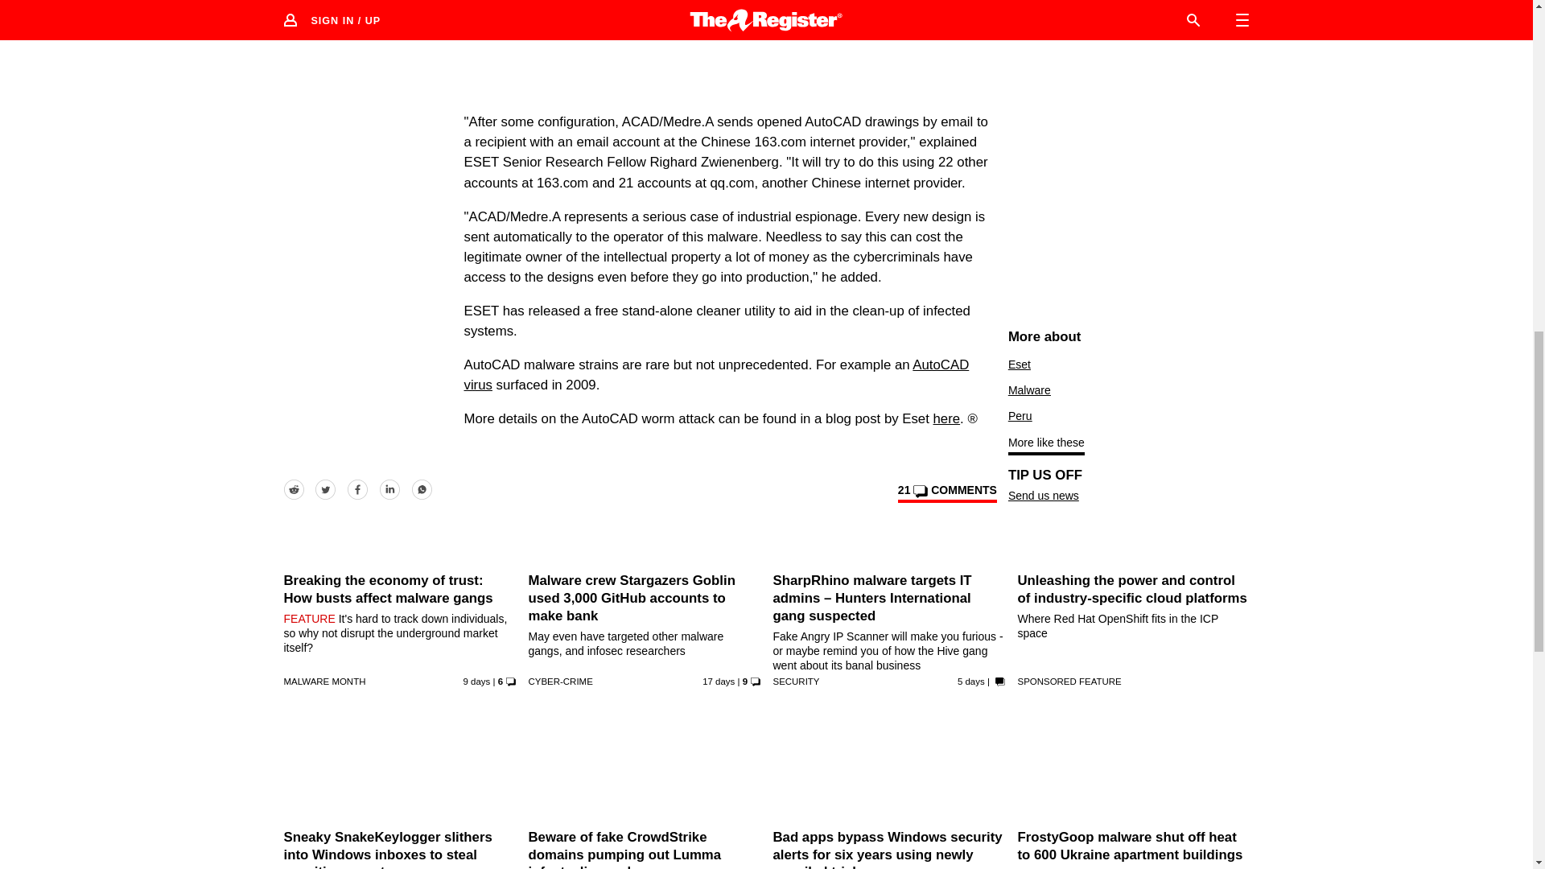 This screenshot has height=869, width=1545. Describe the element at coordinates (946, 492) in the screenshot. I see `View comments on this article` at that location.